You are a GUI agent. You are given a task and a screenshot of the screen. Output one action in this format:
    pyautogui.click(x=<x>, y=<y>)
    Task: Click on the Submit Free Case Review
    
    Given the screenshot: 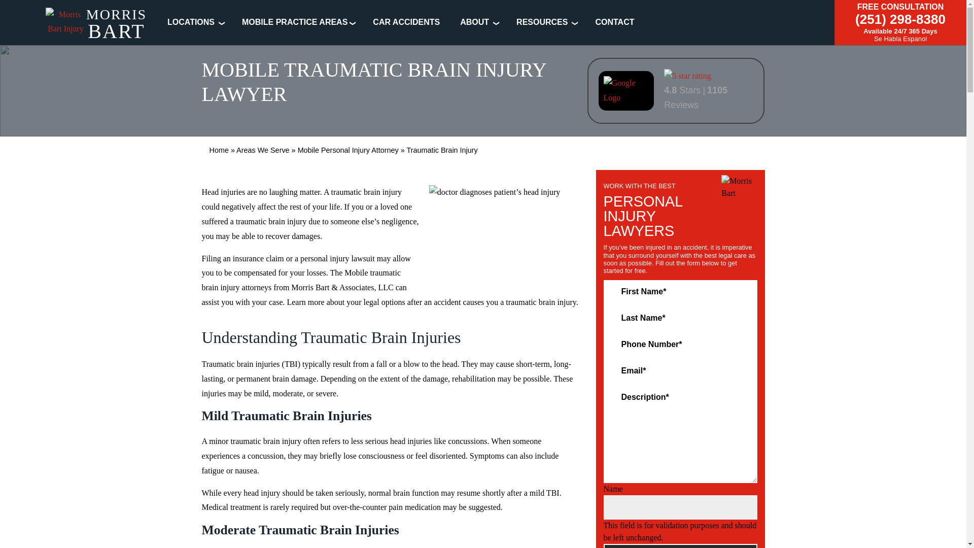 What is the action you would take?
    pyautogui.click(x=681, y=546)
    